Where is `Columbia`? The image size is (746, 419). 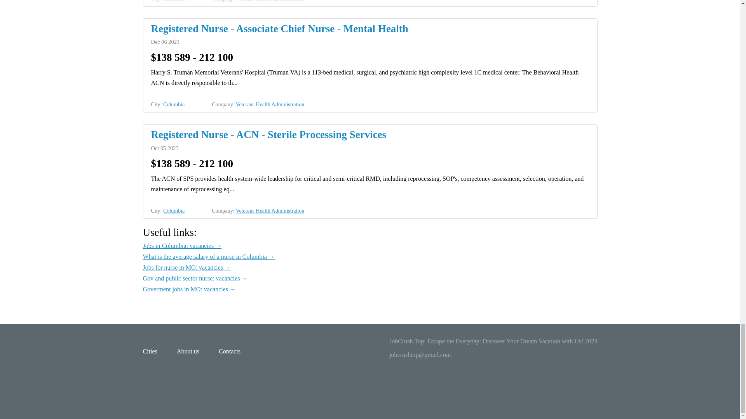
Columbia is located at coordinates (174, 210).